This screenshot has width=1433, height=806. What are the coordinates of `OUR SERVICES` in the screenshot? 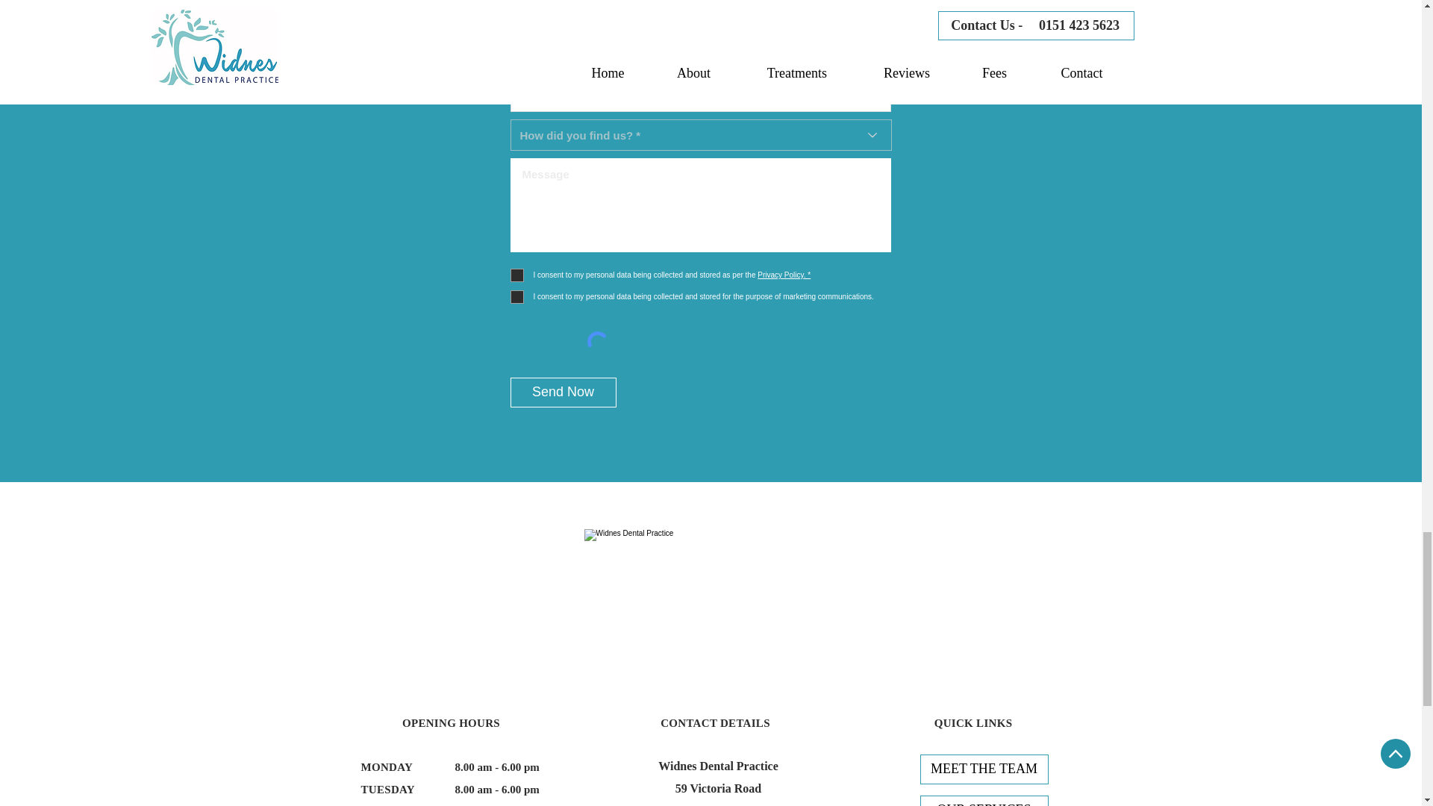 It's located at (984, 800).